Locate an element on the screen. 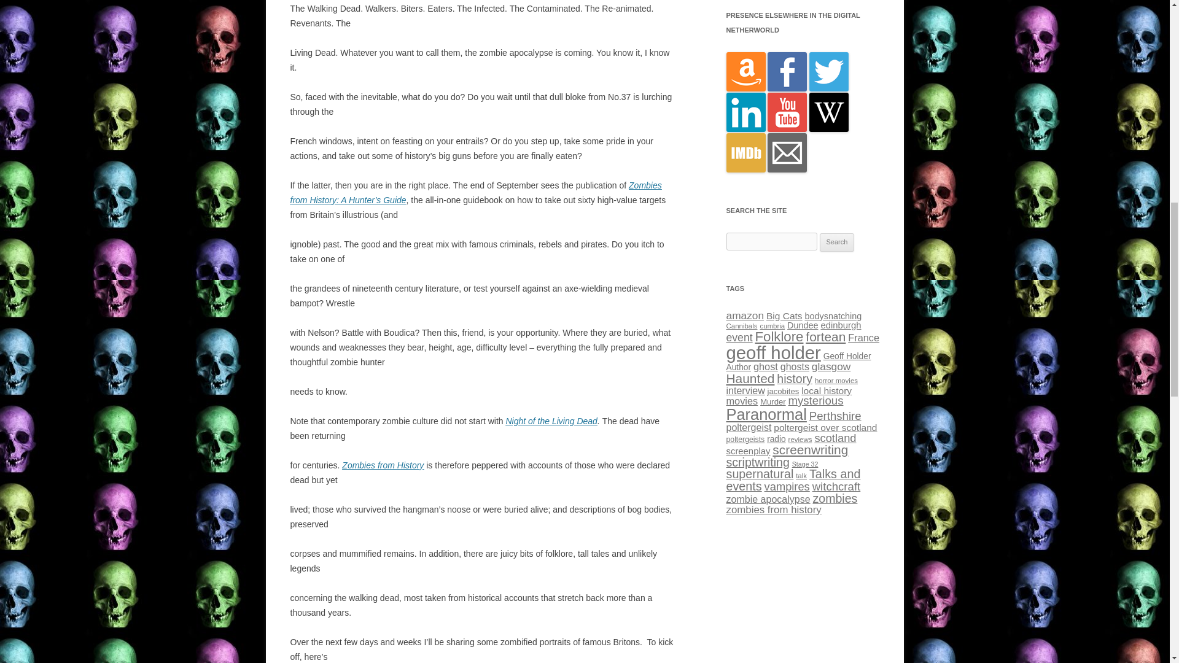 This screenshot has width=1179, height=663. Linkedin is located at coordinates (745, 129).